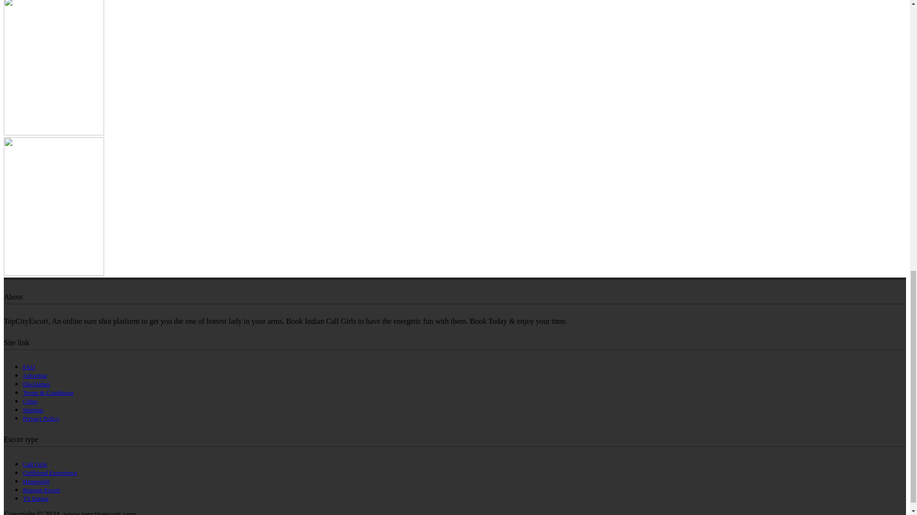  I want to click on Cities, so click(30, 401).